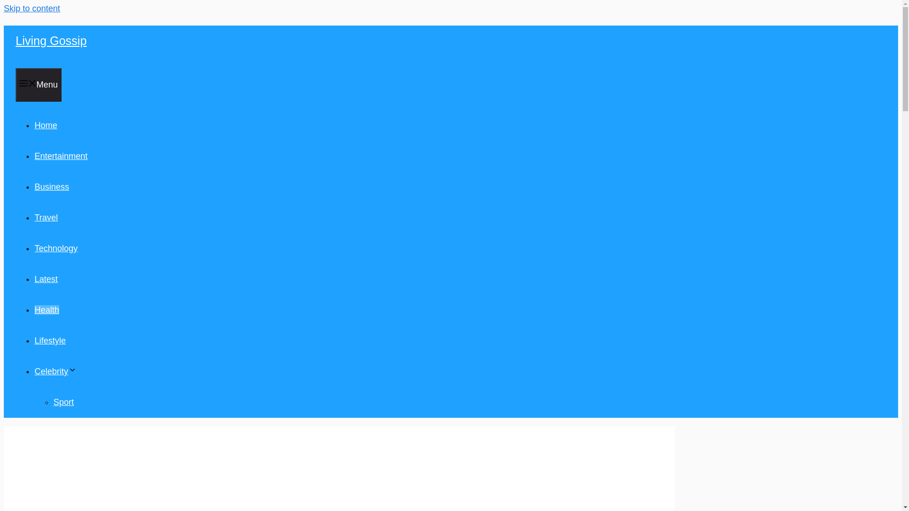 The height and width of the screenshot is (511, 909). What do you see at coordinates (56, 248) in the screenshot?
I see `Technology` at bounding box center [56, 248].